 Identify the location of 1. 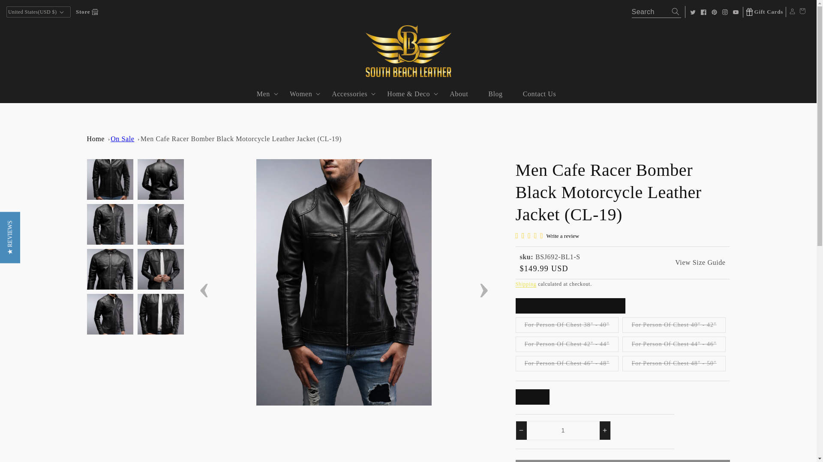
(562, 430).